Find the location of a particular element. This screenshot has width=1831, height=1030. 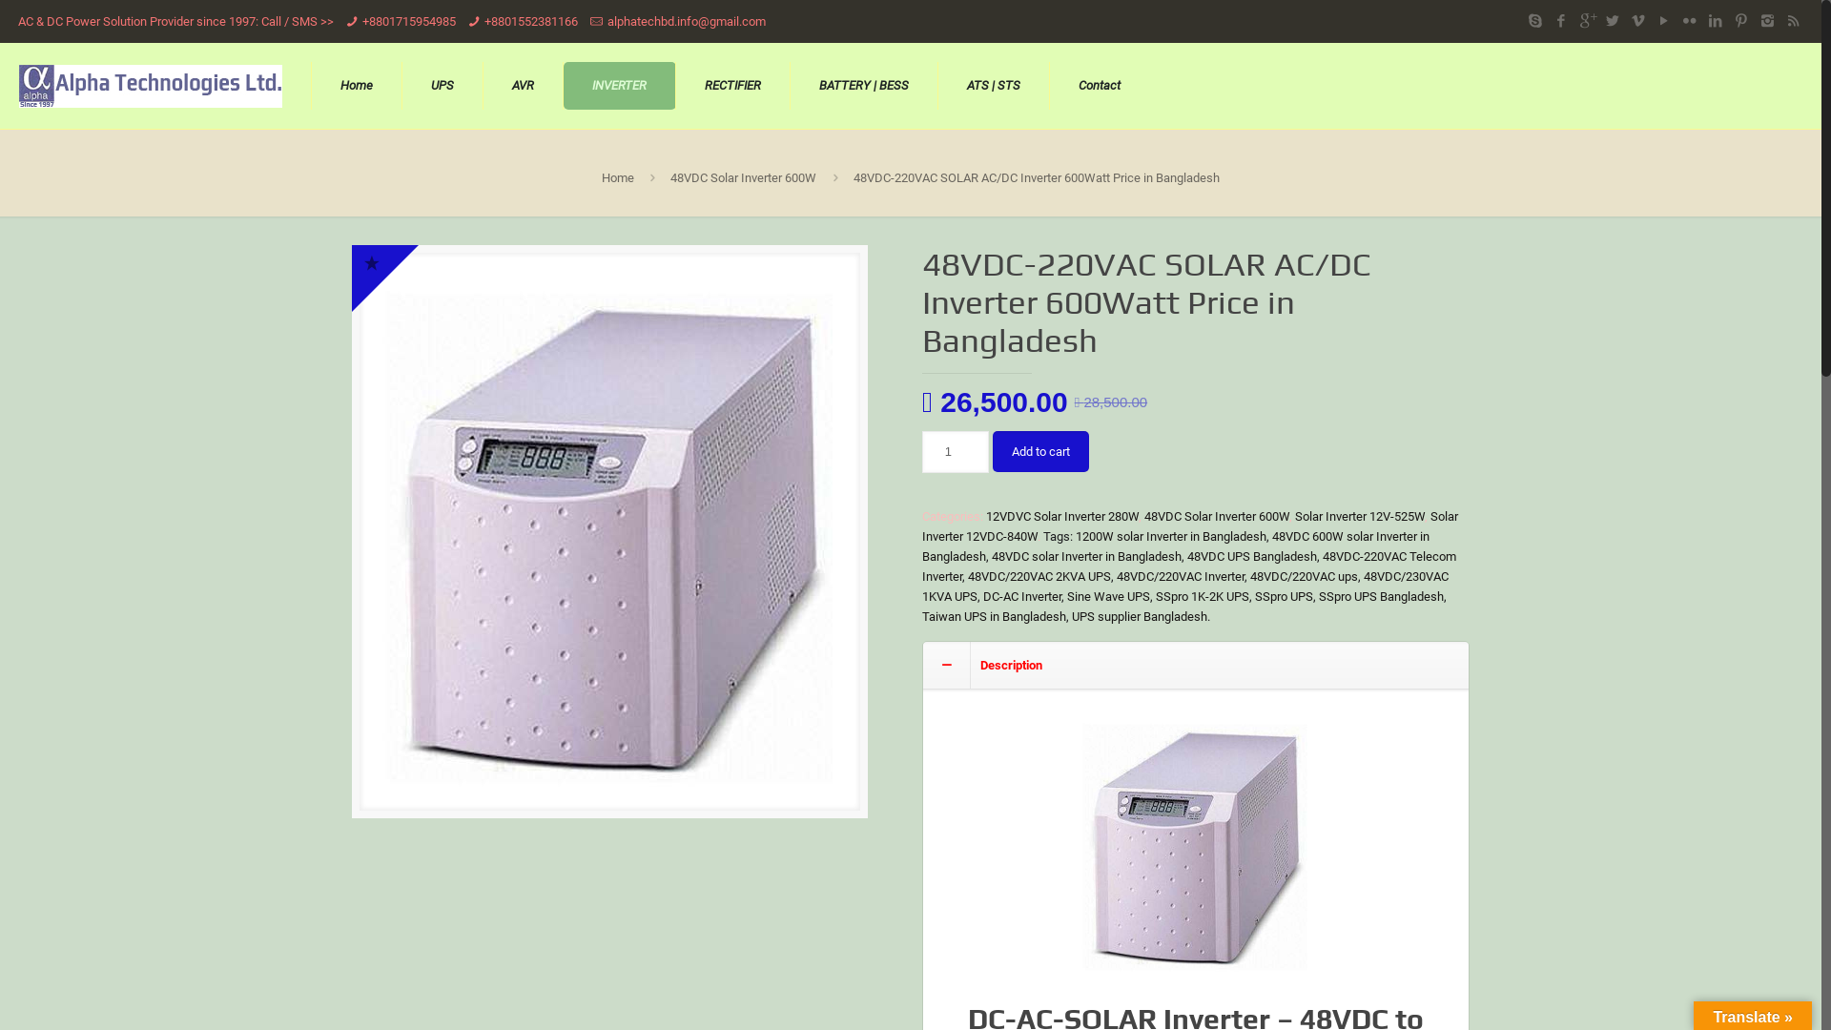

48VDC Solar Inverter 600W is located at coordinates (1217, 517).